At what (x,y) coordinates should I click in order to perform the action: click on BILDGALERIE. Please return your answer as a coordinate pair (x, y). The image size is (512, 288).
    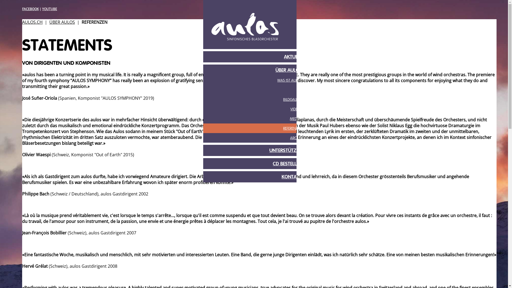
    Looking at the image, I should click on (255, 100).